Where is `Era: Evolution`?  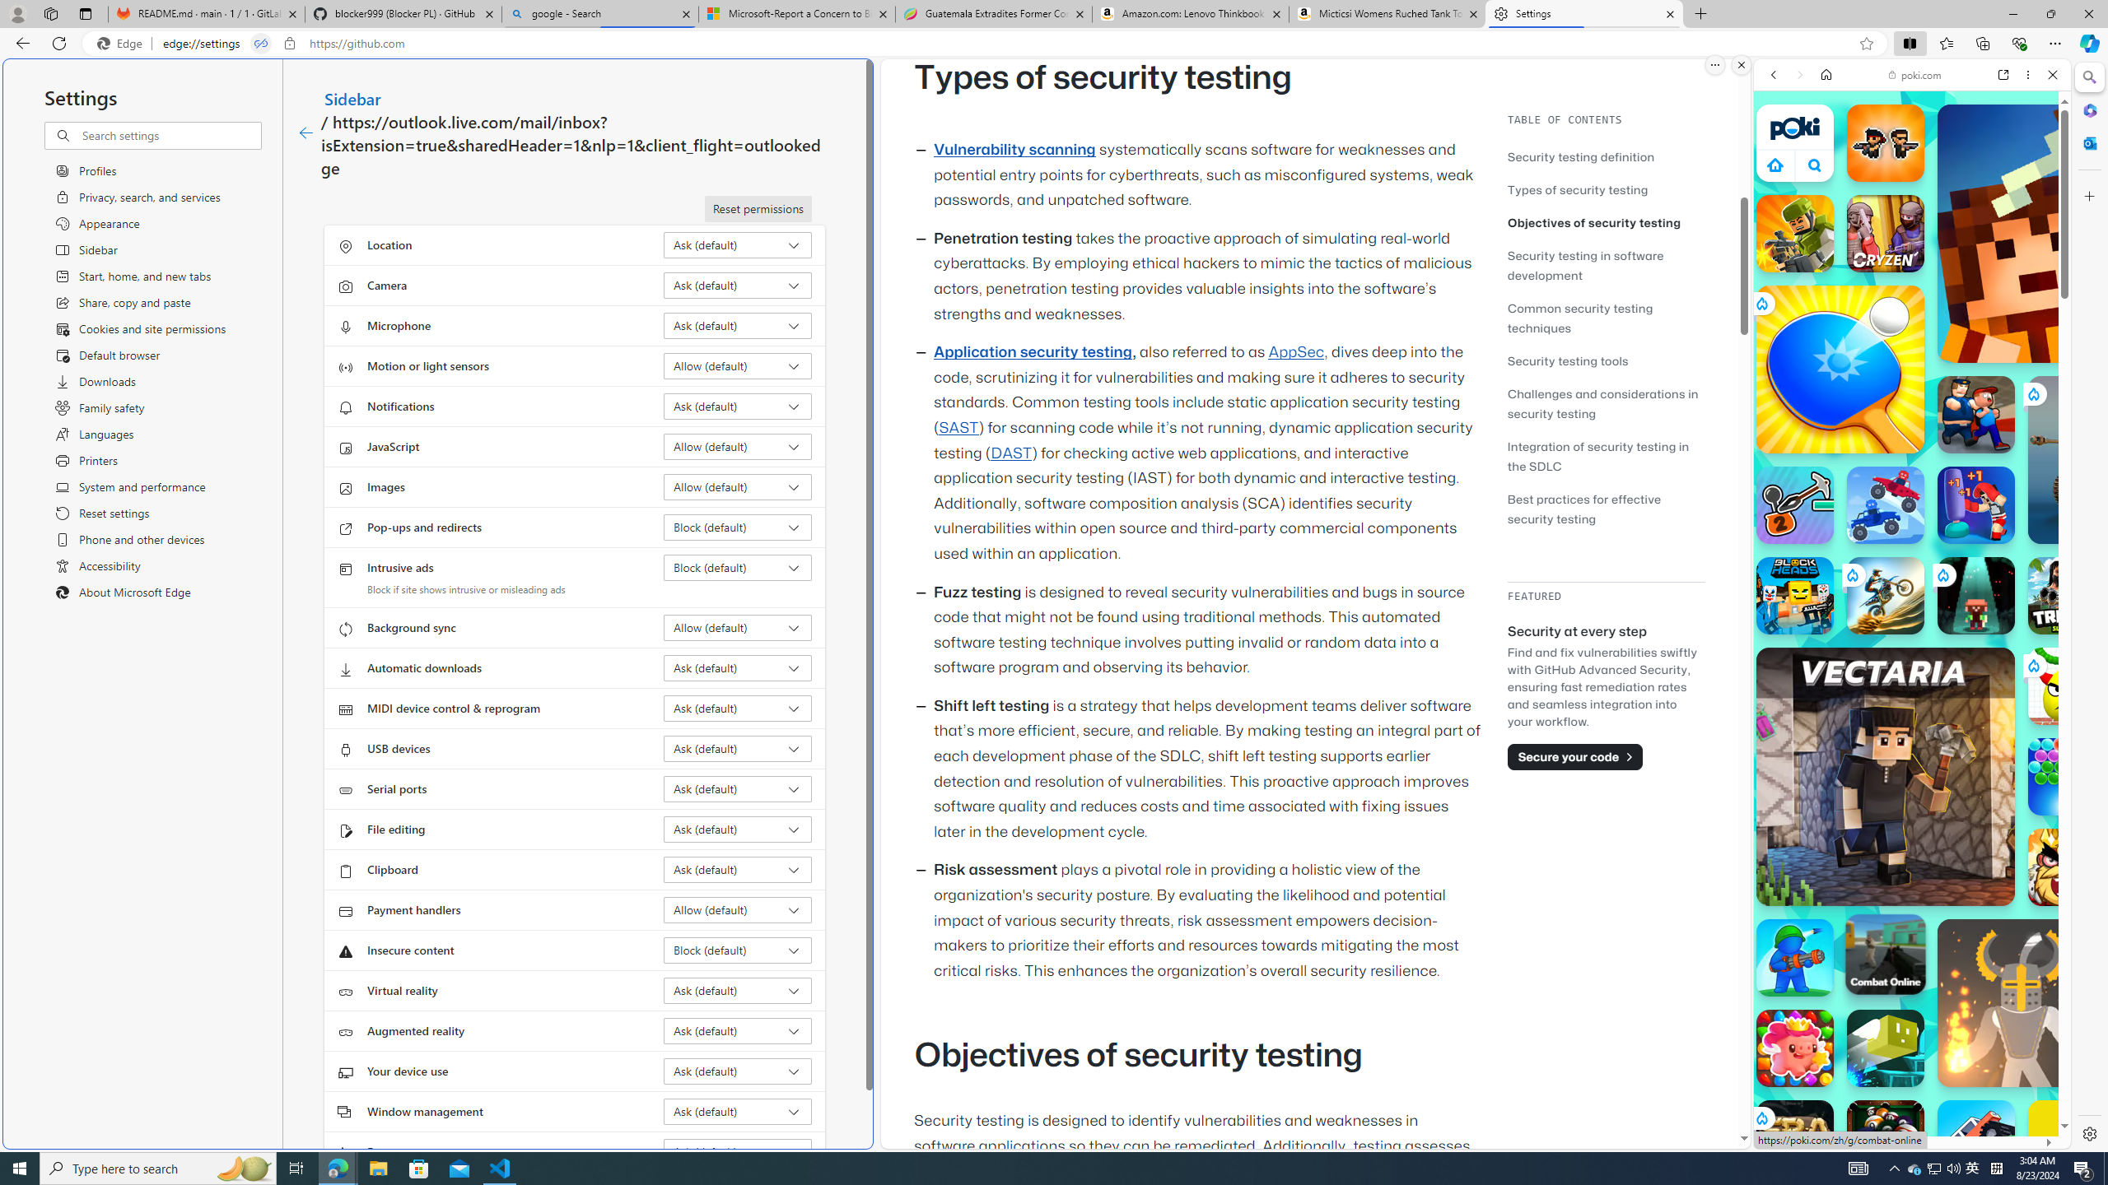 Era: Evolution is located at coordinates (1795, 1139).